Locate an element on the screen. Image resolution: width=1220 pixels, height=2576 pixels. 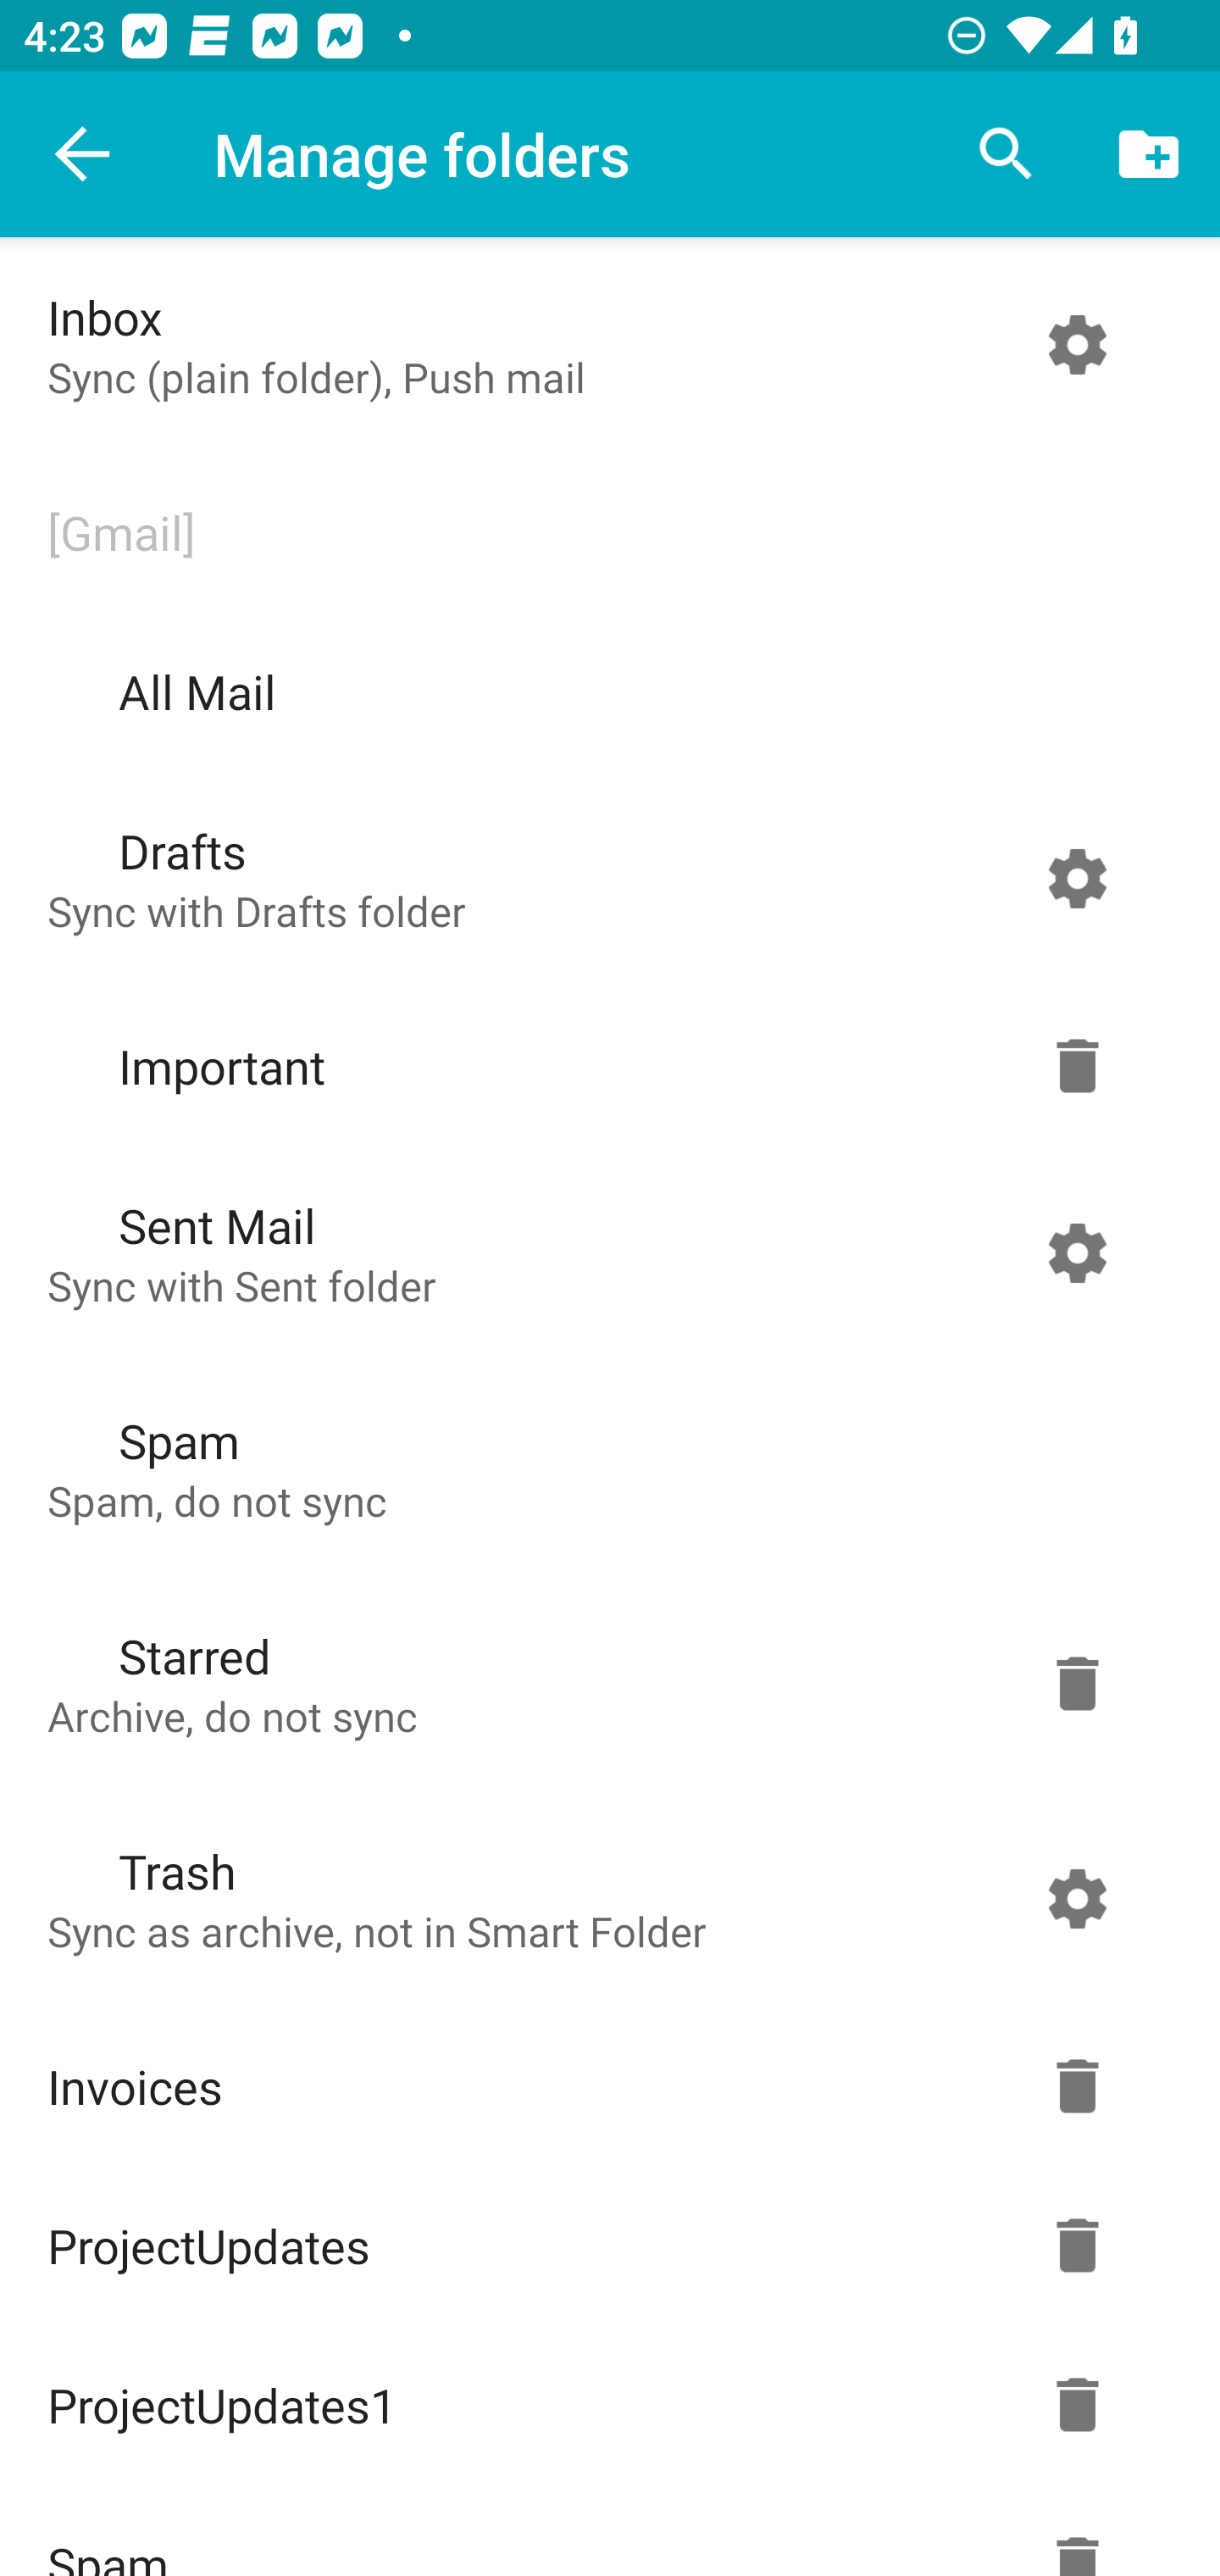
ProjectUpdates1 Folder settings is located at coordinates (603, 2405).